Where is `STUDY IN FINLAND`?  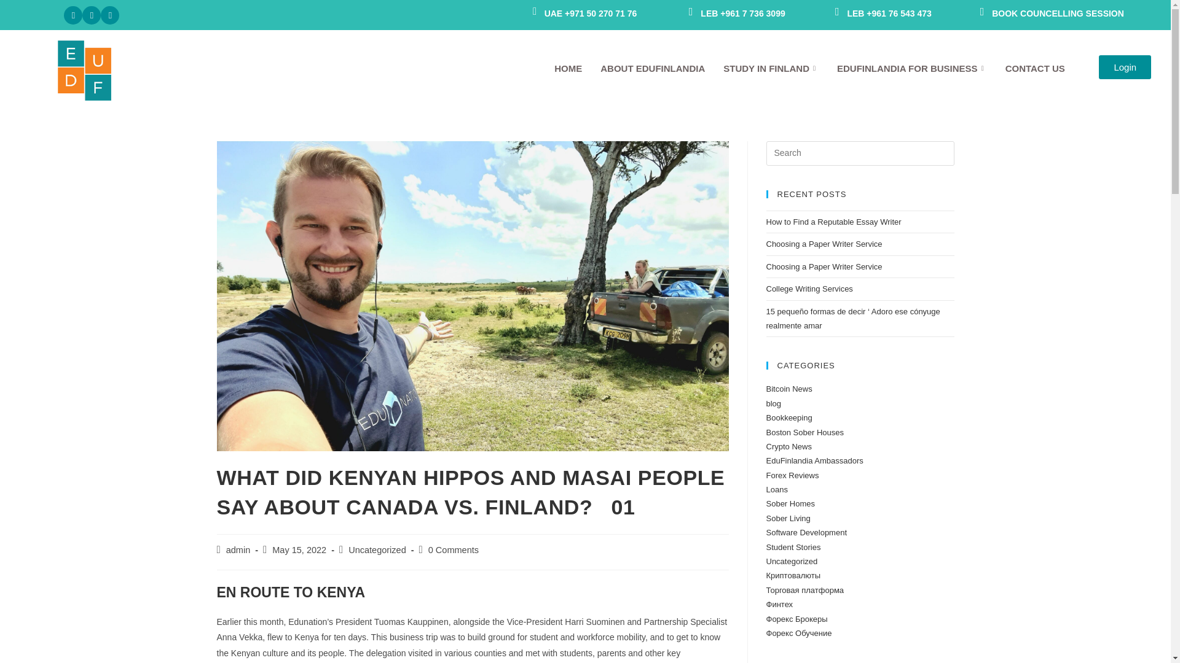
STUDY IN FINLAND is located at coordinates (771, 68).